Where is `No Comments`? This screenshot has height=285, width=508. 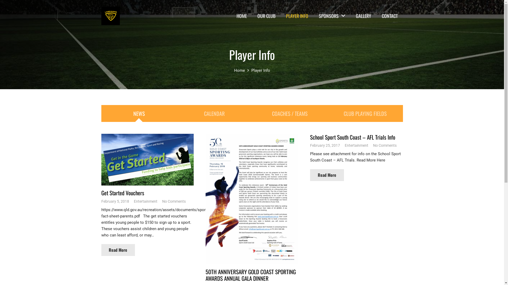
No Comments is located at coordinates (385, 145).